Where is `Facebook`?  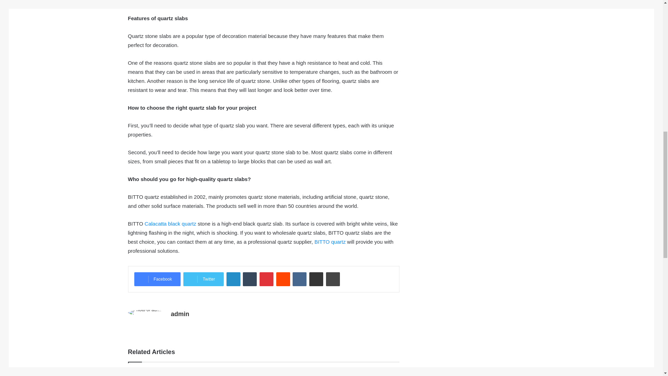 Facebook is located at coordinates (157, 279).